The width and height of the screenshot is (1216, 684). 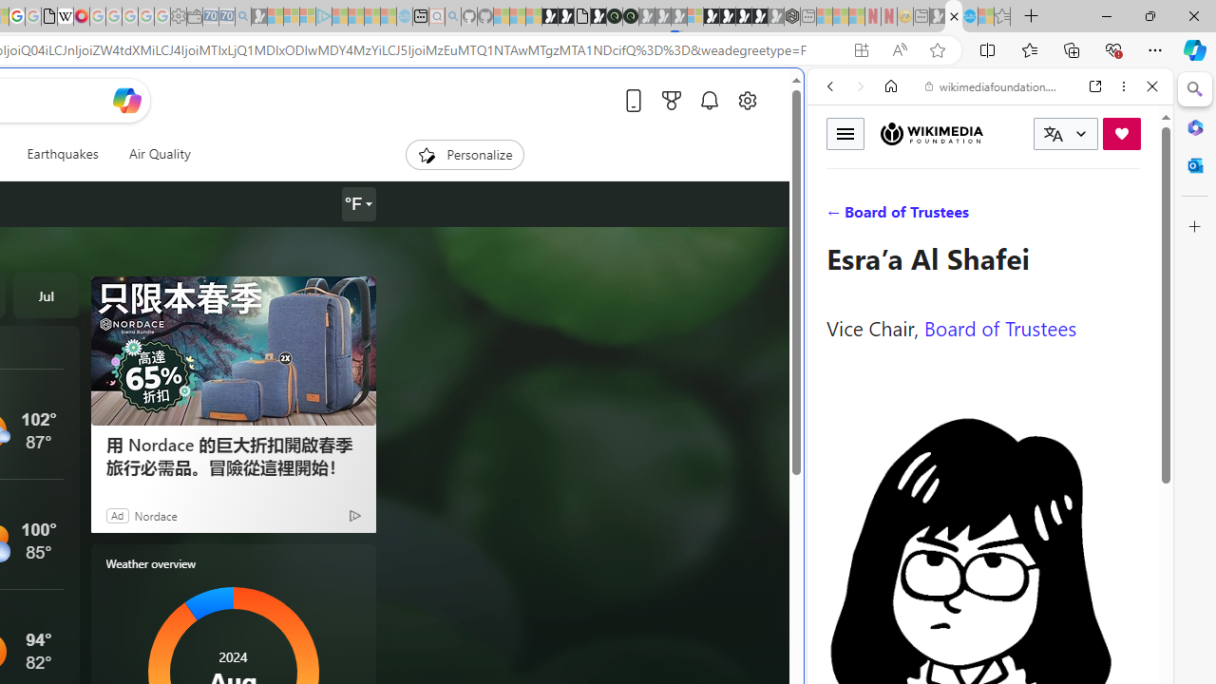 What do you see at coordinates (1130, 217) in the screenshot?
I see `Preferences` at bounding box center [1130, 217].